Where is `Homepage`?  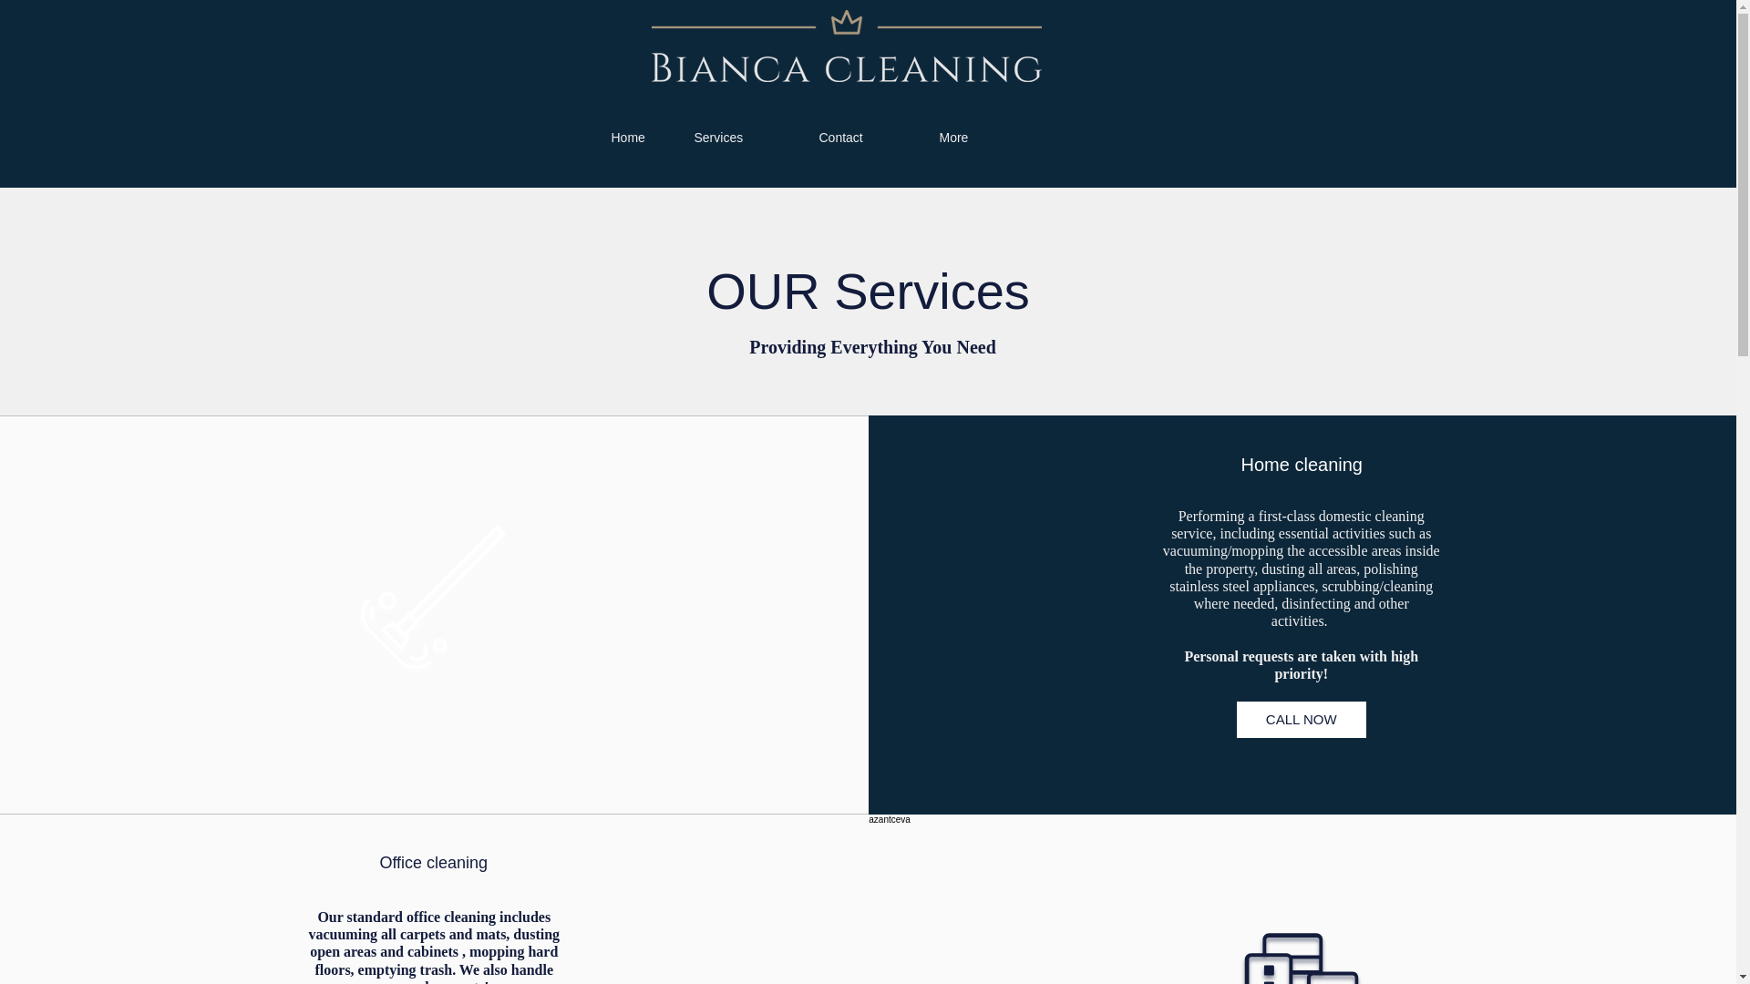 Homepage is located at coordinates (846, 46).